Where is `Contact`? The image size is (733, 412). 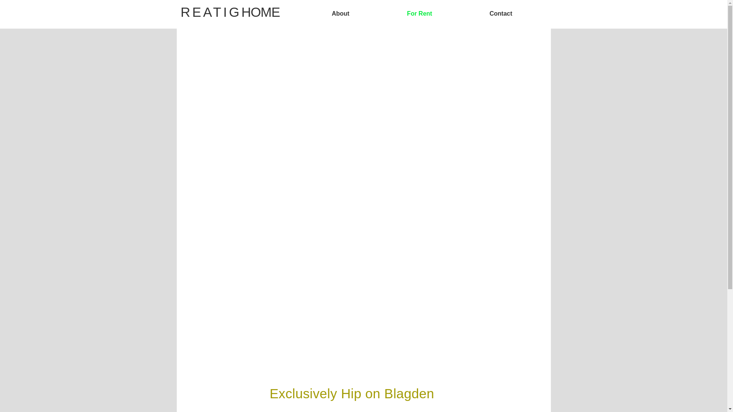
Contact is located at coordinates (501, 14).